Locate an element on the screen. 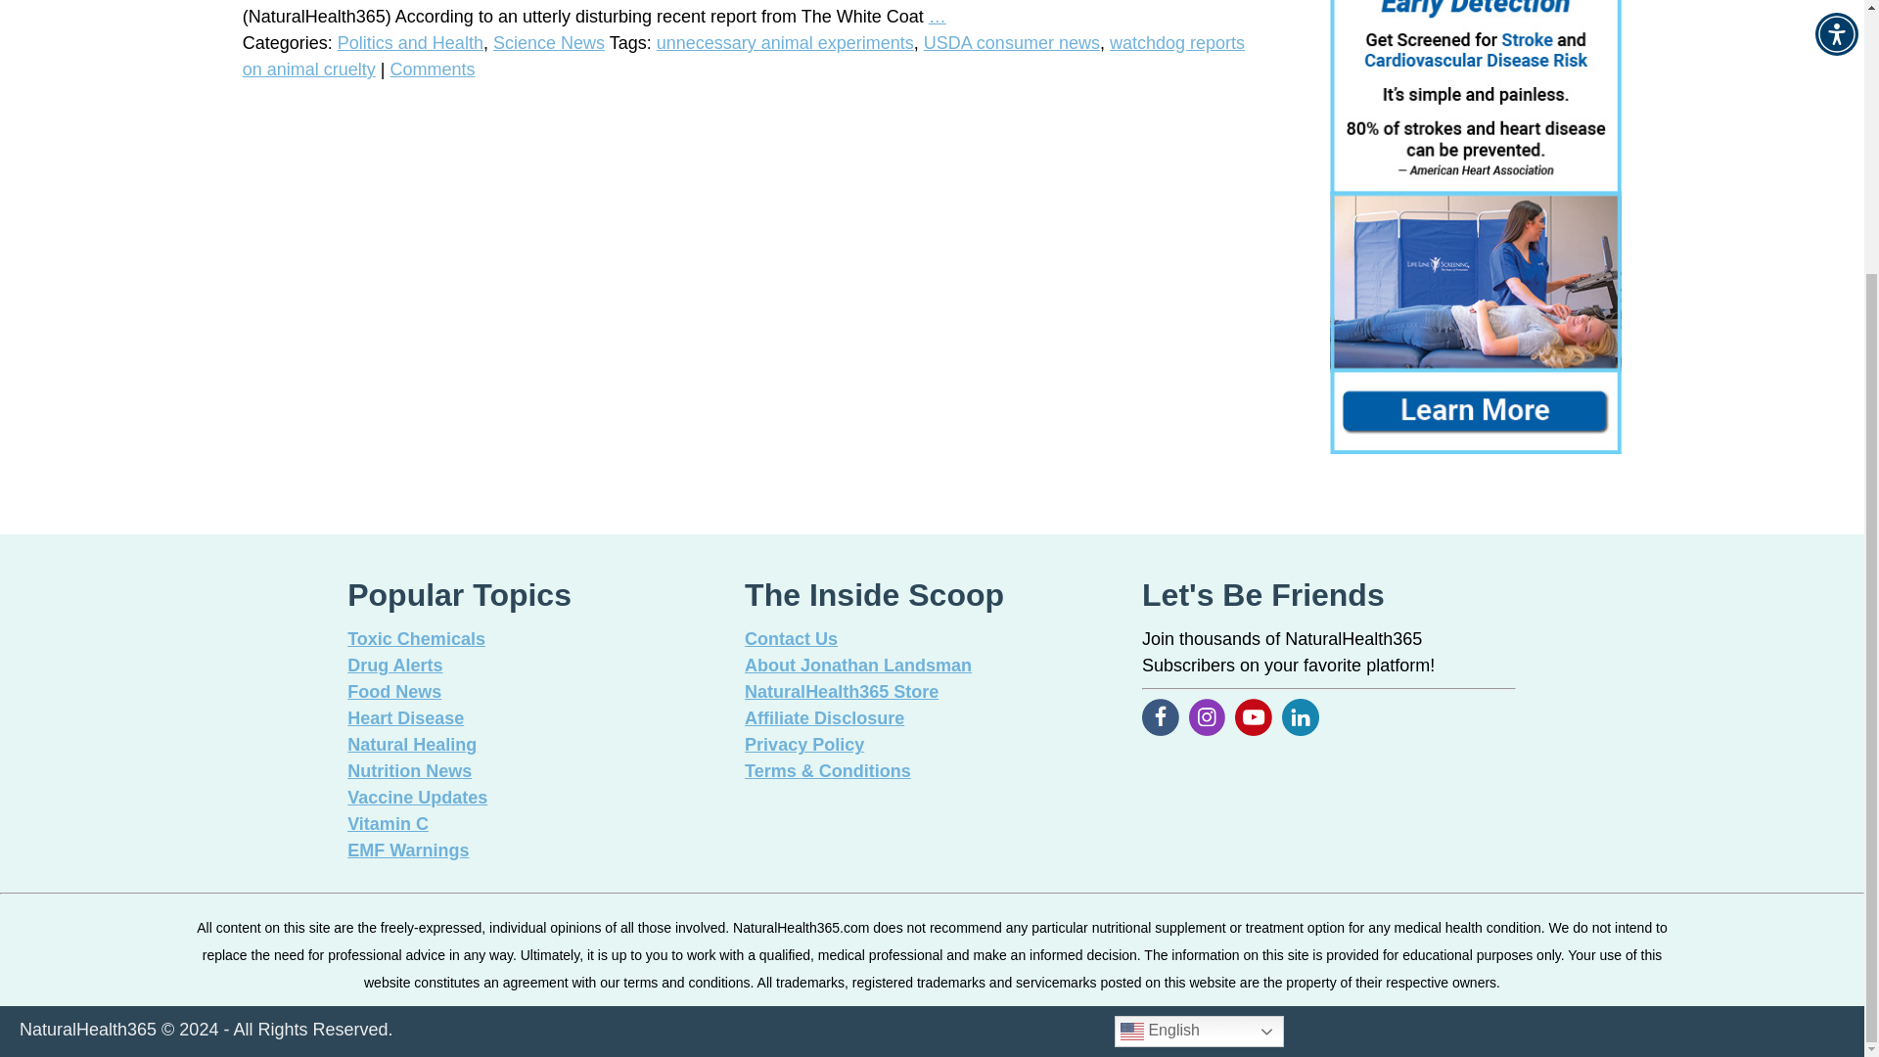 The image size is (1879, 1057). watchdog reports on animal cruelty is located at coordinates (743, 56).